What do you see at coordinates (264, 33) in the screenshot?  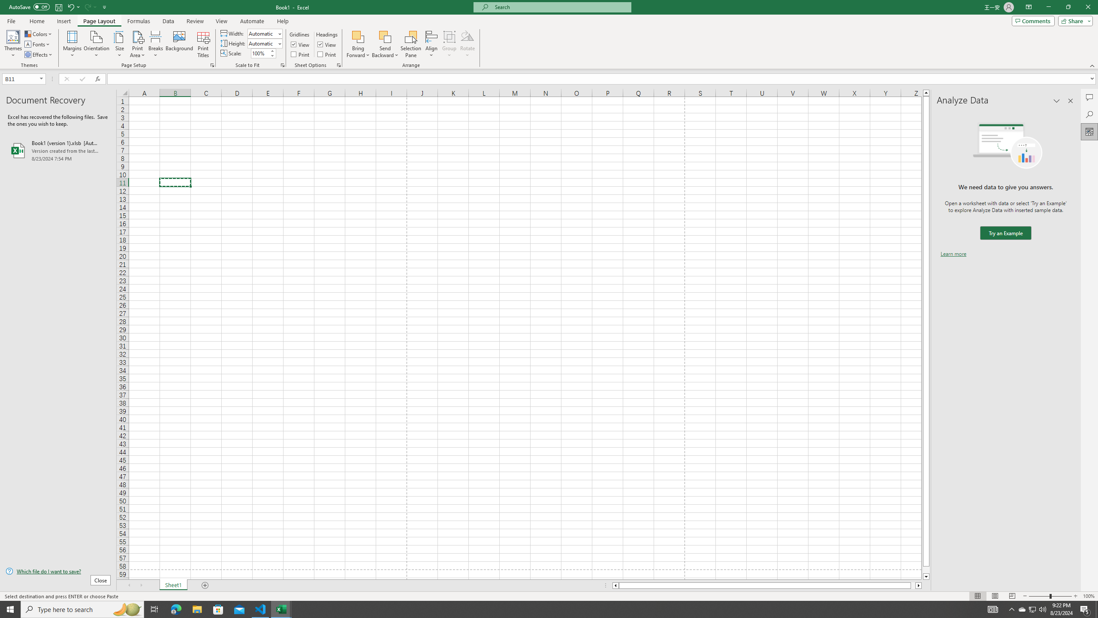 I see `Width` at bounding box center [264, 33].